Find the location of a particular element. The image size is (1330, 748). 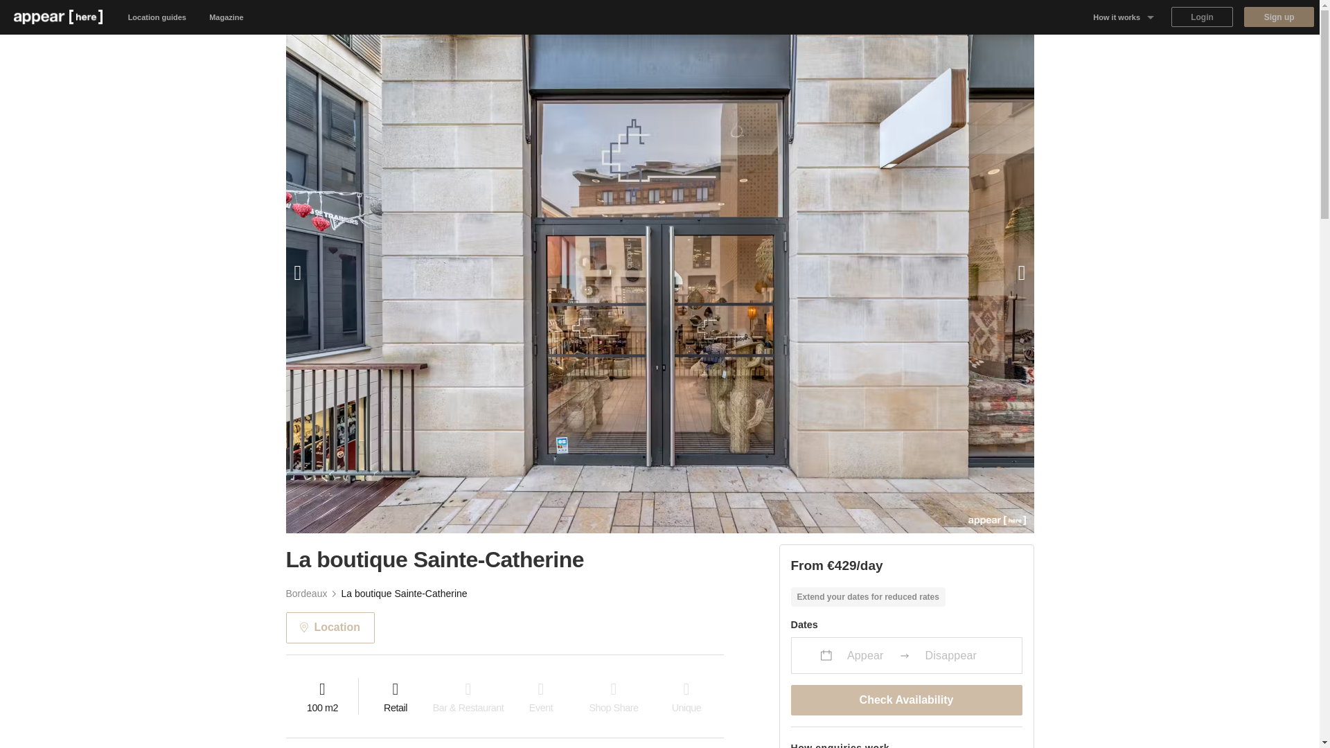

Why Appear Here is located at coordinates (1124, 51).